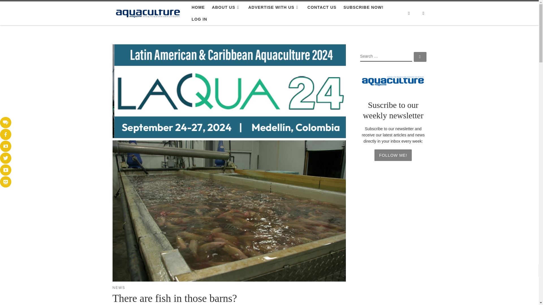 Image resolution: width=543 pixels, height=305 pixels. Describe the element at coordinates (274, 7) in the screenshot. I see `ADVERTISE WITH US` at that location.